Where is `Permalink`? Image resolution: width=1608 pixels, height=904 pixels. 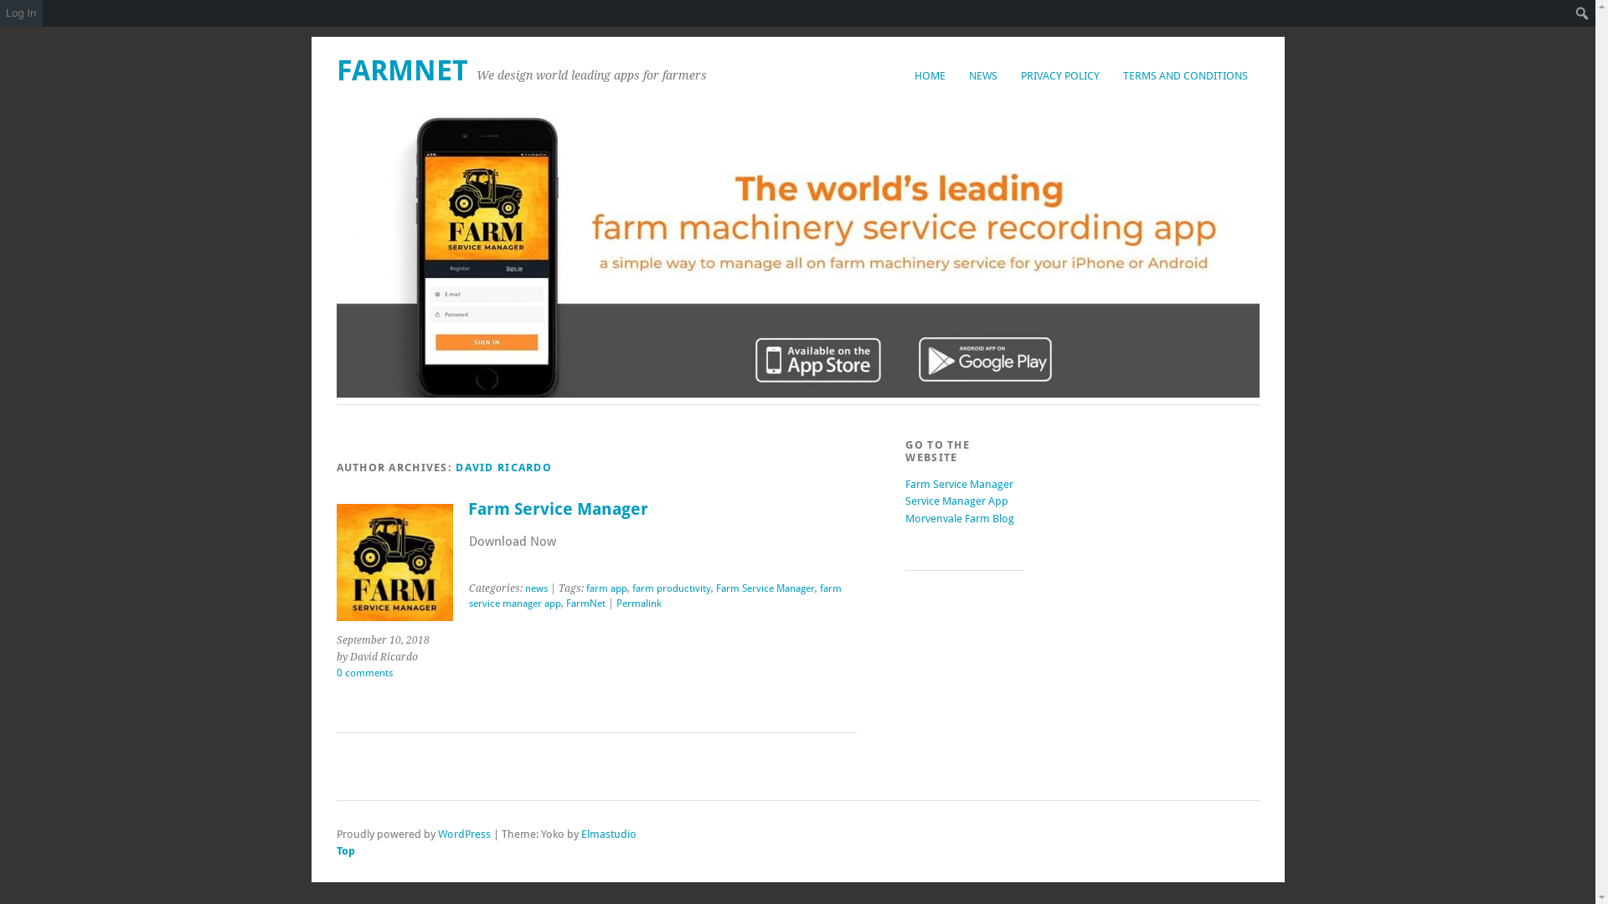
Permalink is located at coordinates (639, 598).